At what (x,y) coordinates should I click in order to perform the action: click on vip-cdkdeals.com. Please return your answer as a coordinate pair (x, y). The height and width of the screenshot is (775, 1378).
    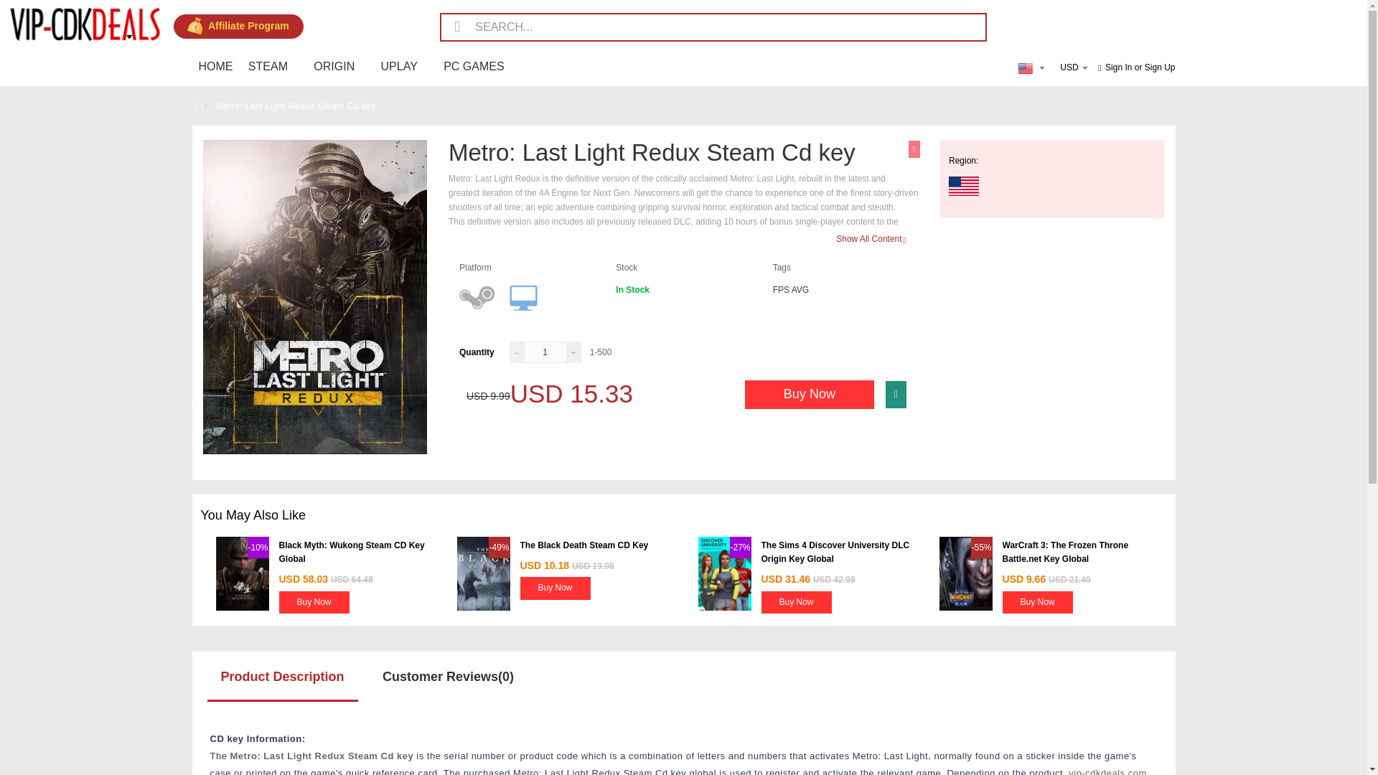
    Looking at the image, I should click on (1107, 771).